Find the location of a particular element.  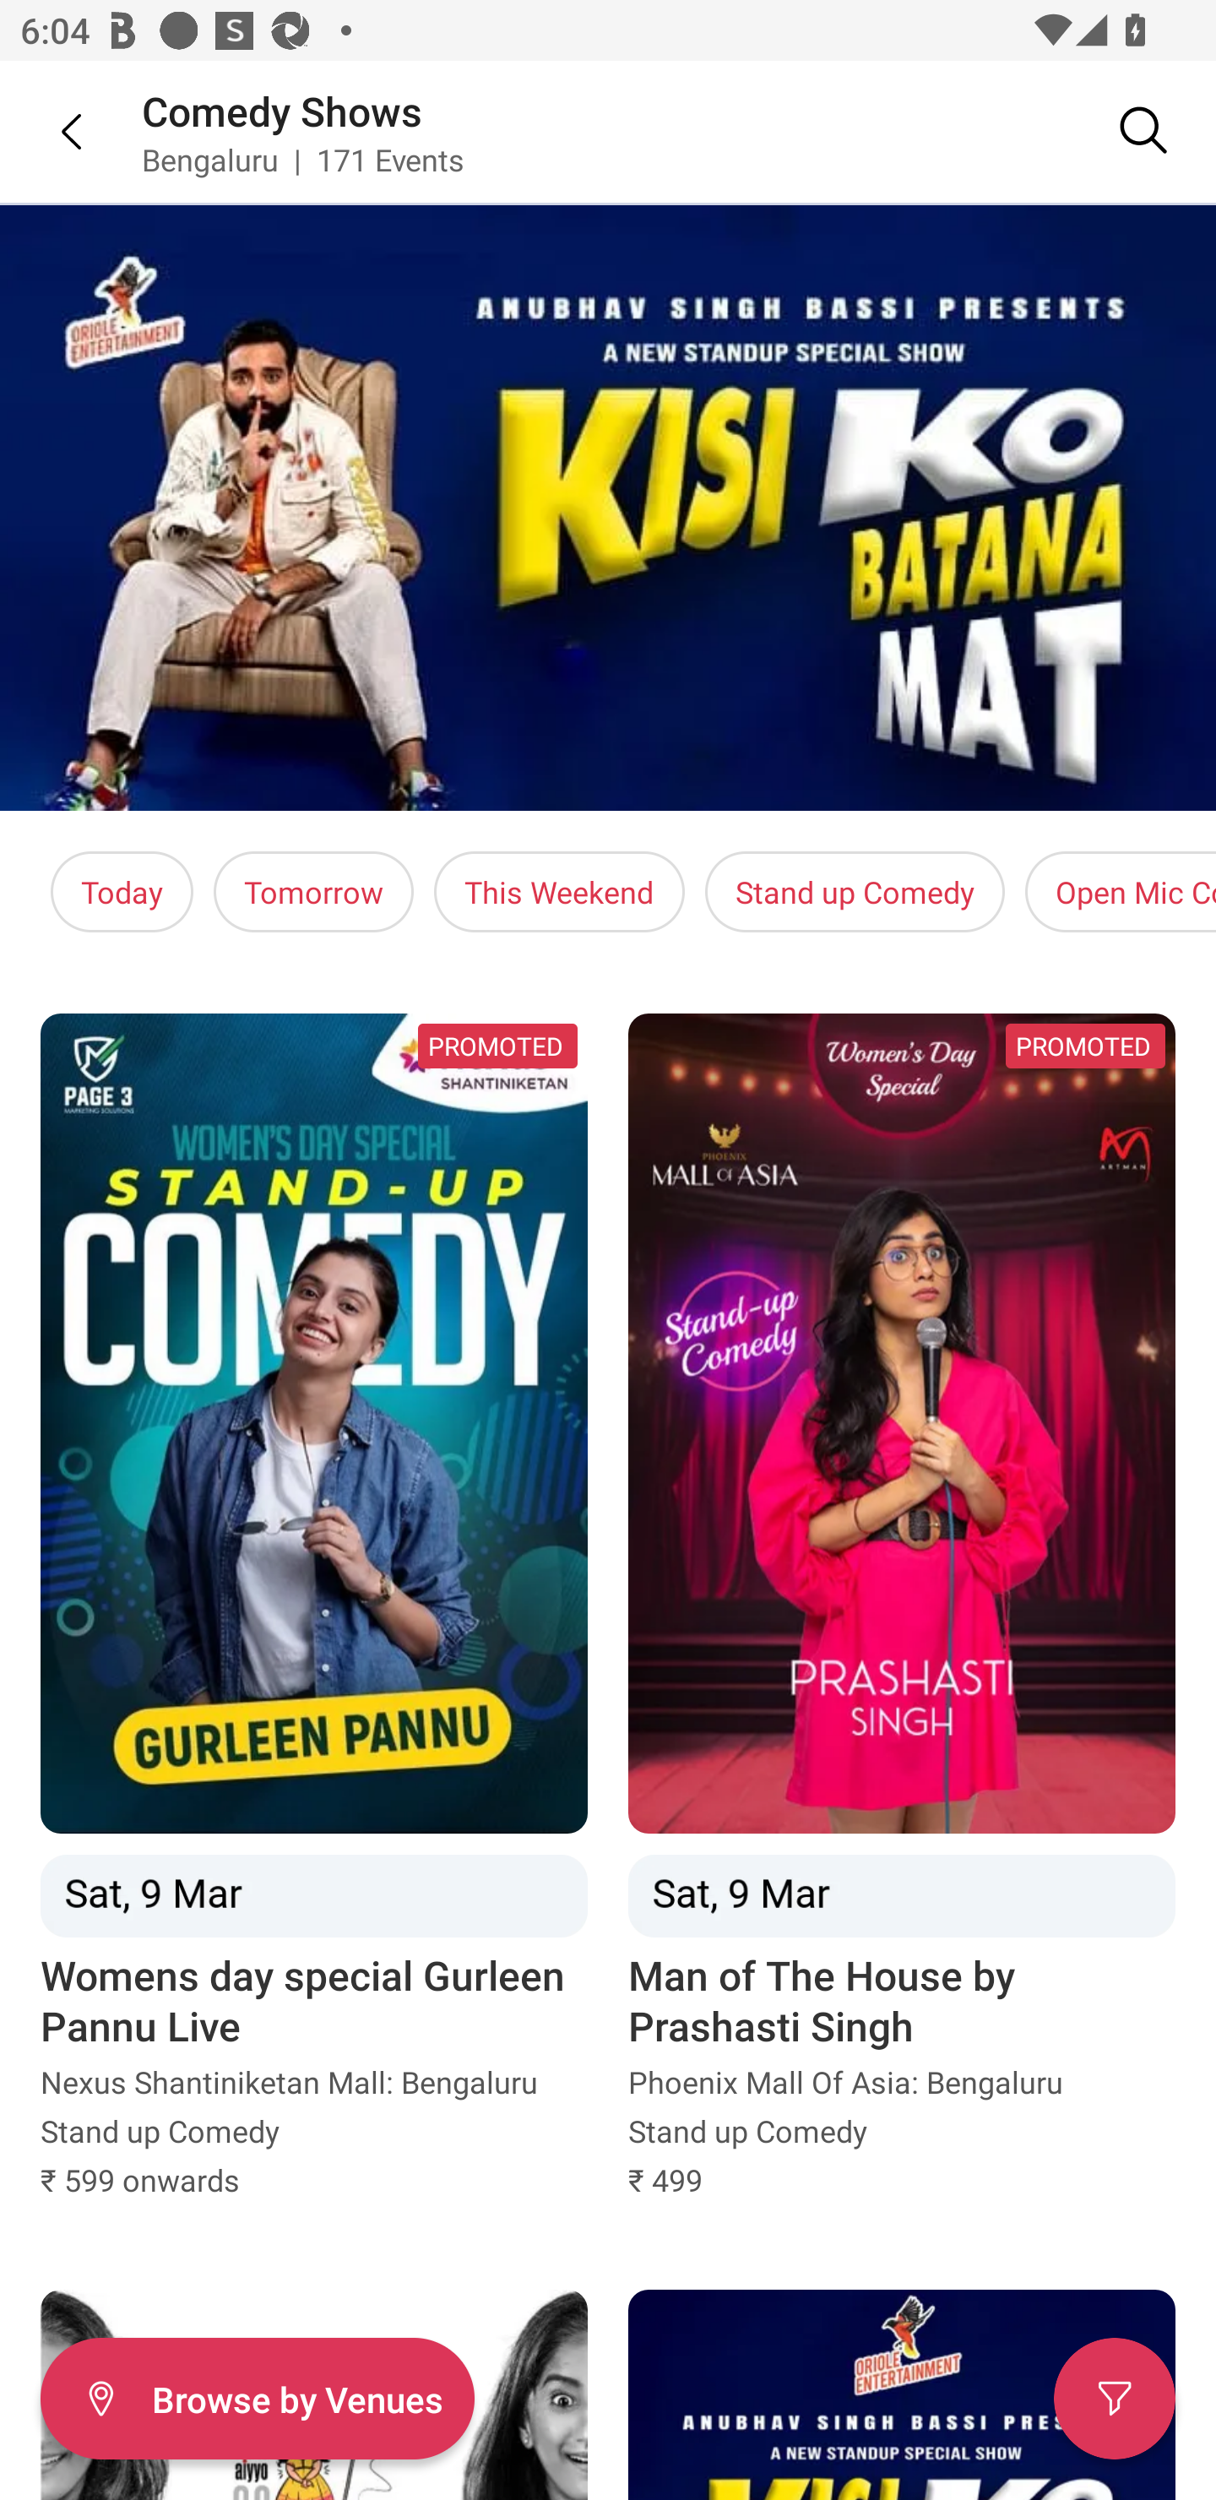

Back is located at coordinates (51, 131).